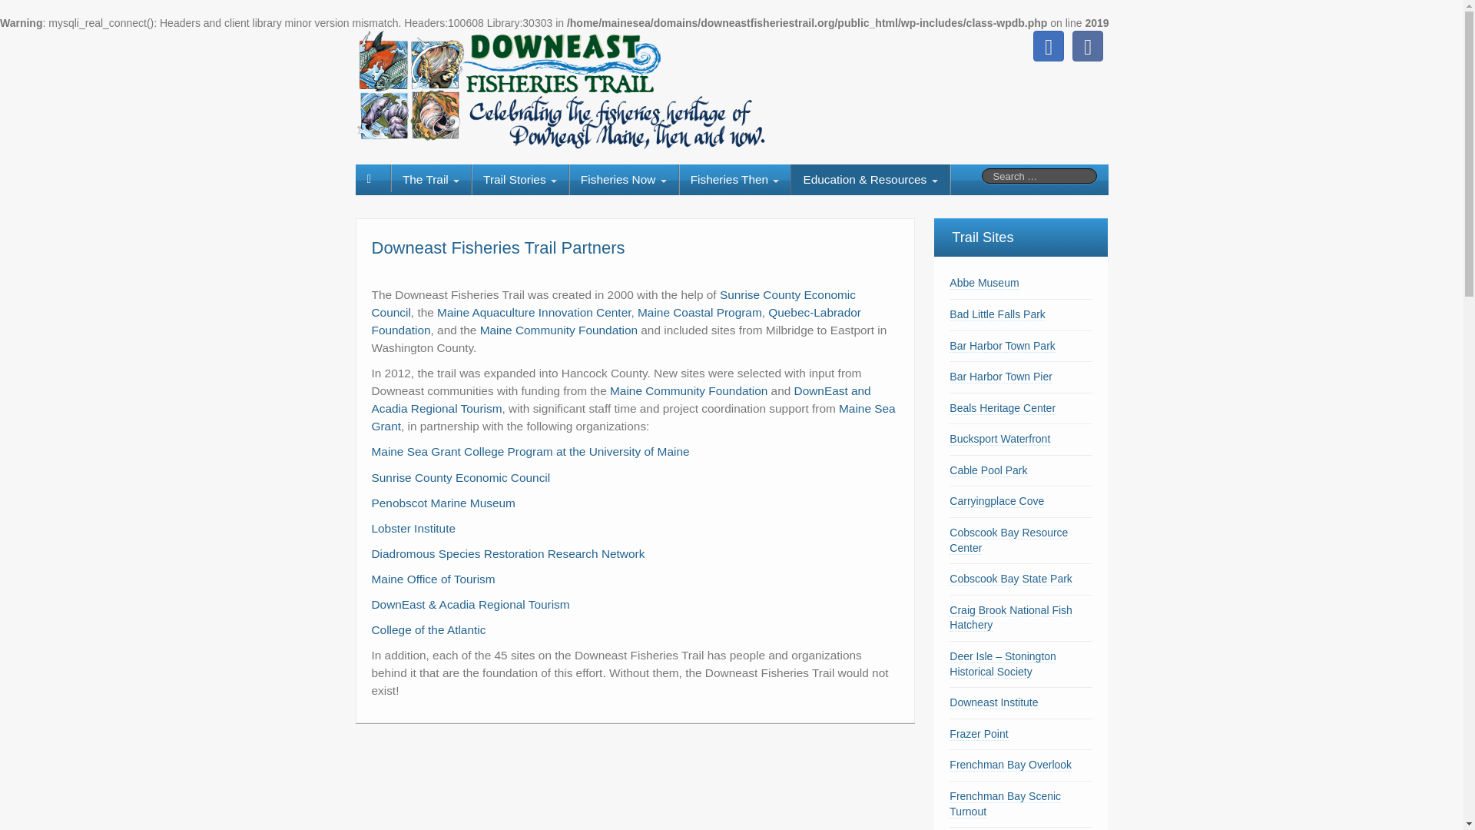  Describe the element at coordinates (533, 312) in the screenshot. I see `Maine Aquaculture Innovation Center` at that location.